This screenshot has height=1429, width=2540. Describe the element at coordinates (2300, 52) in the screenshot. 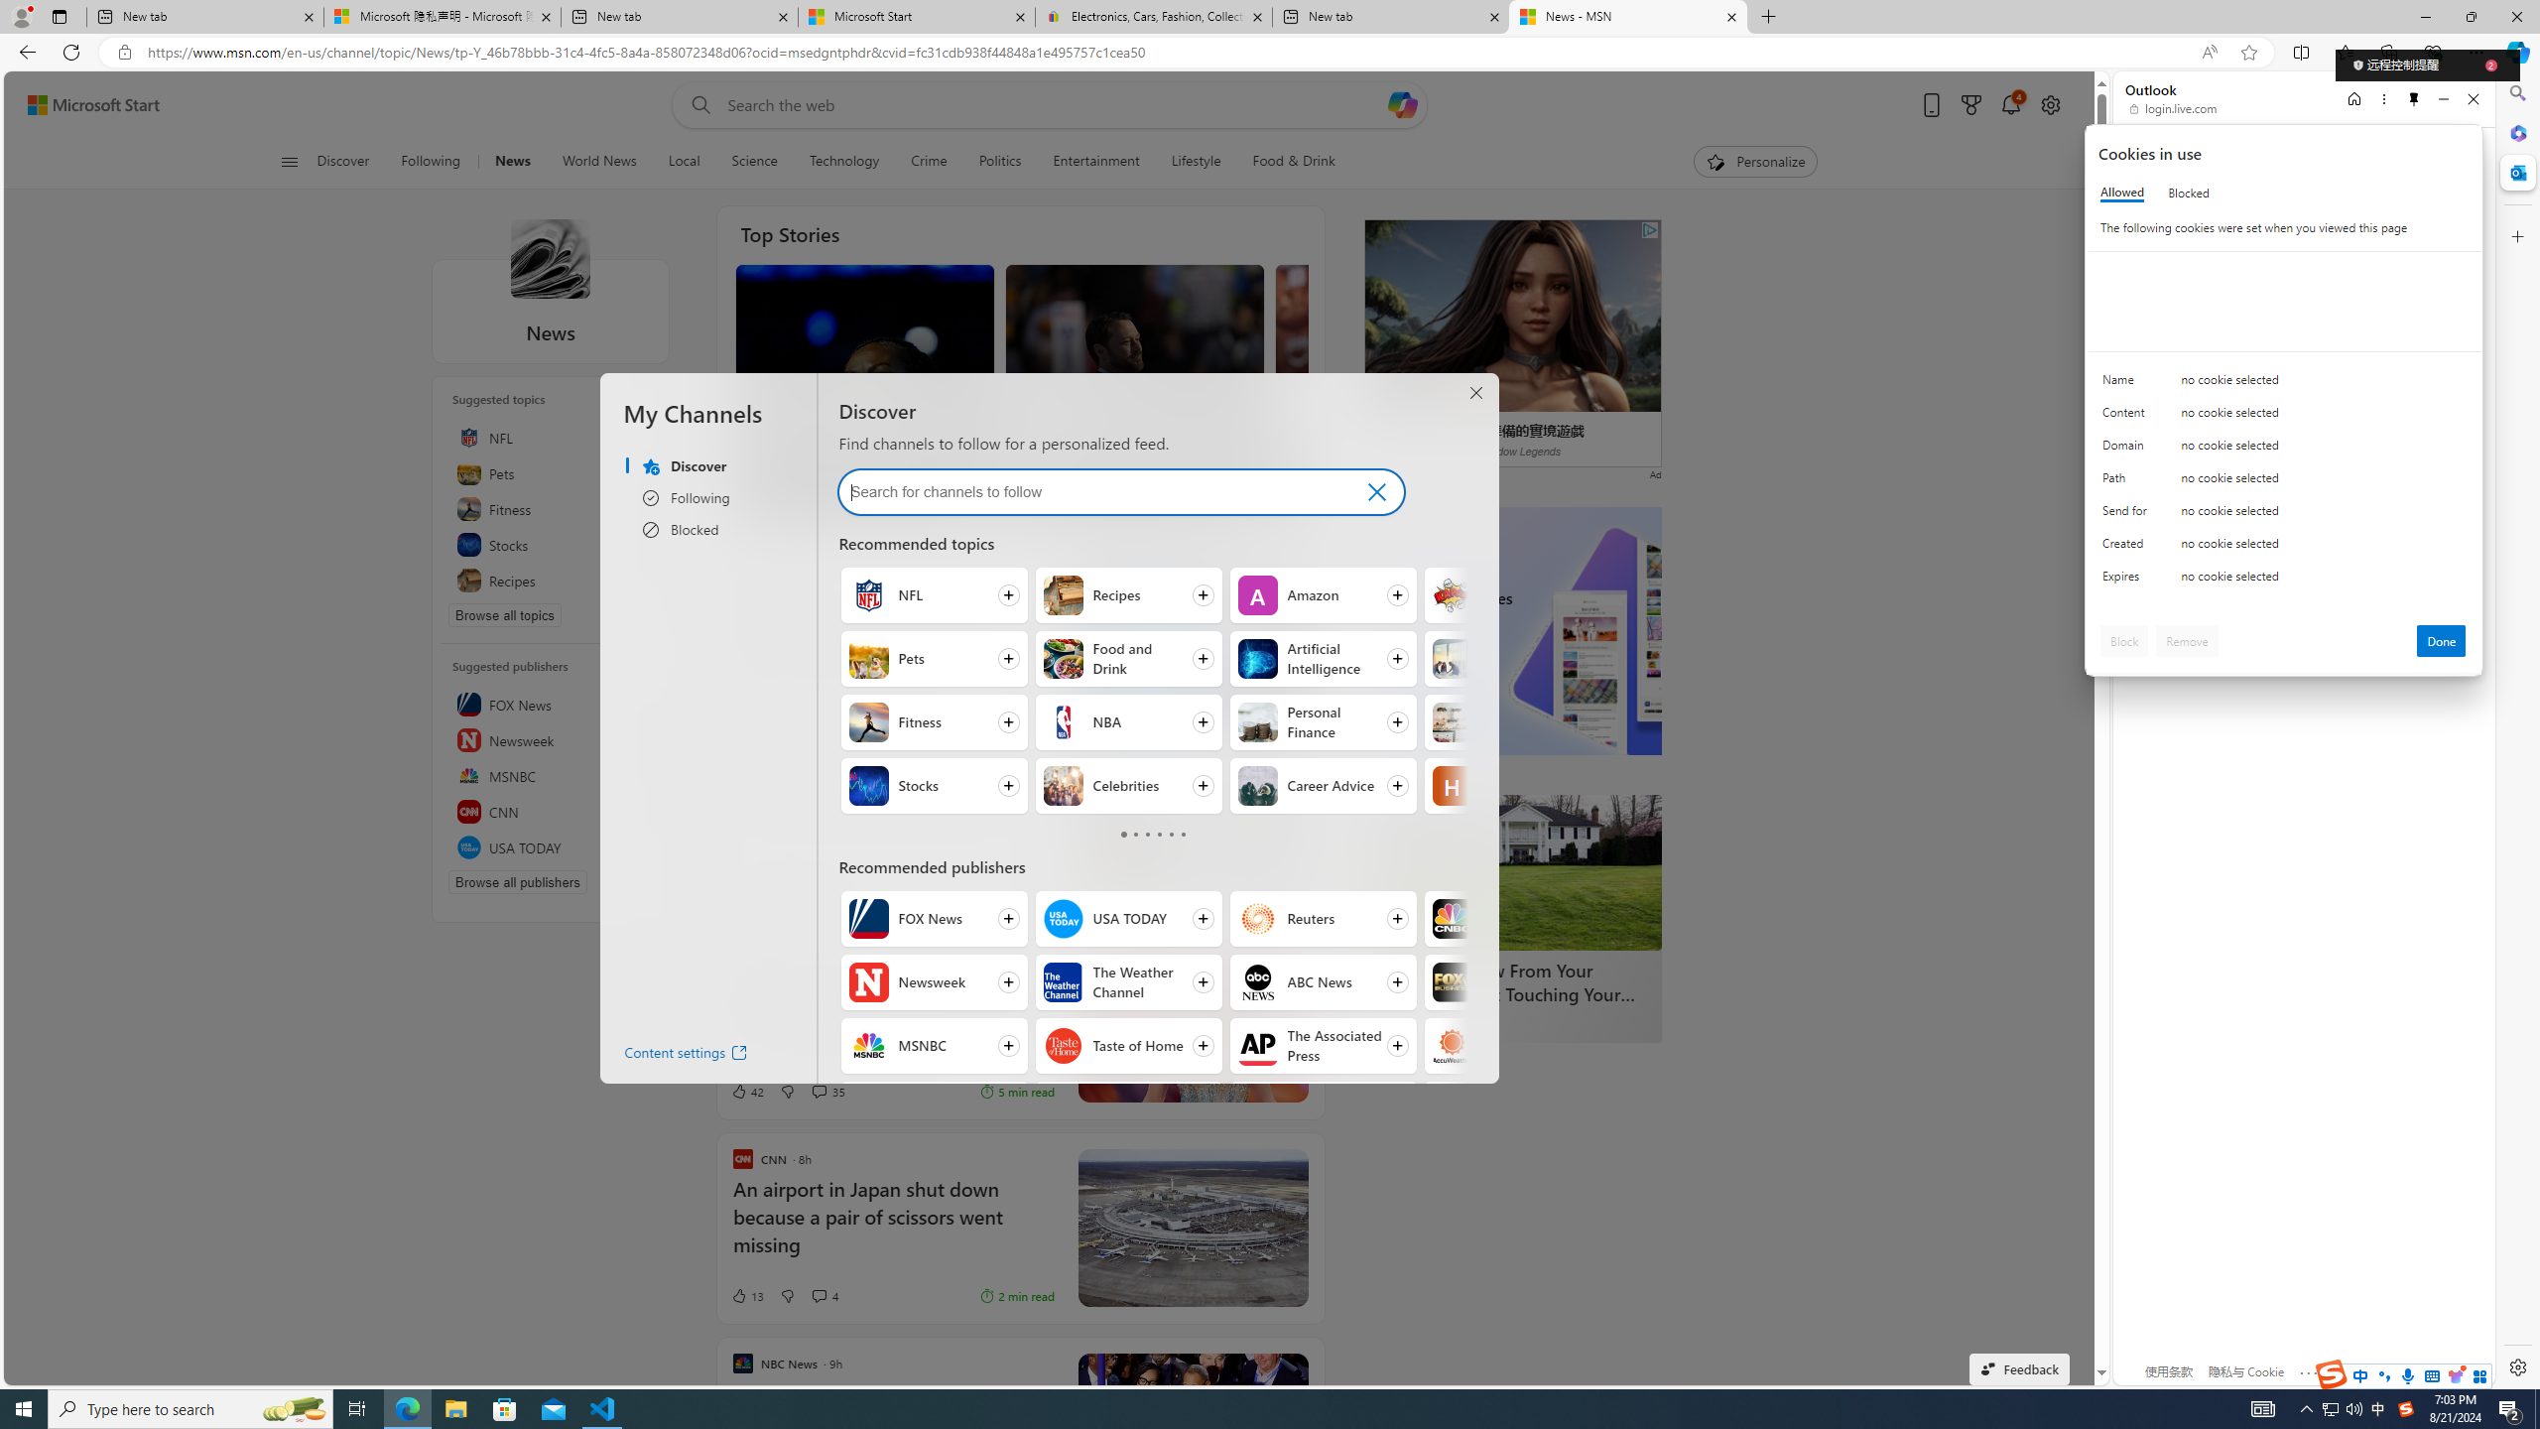

I see `Split screen` at that location.